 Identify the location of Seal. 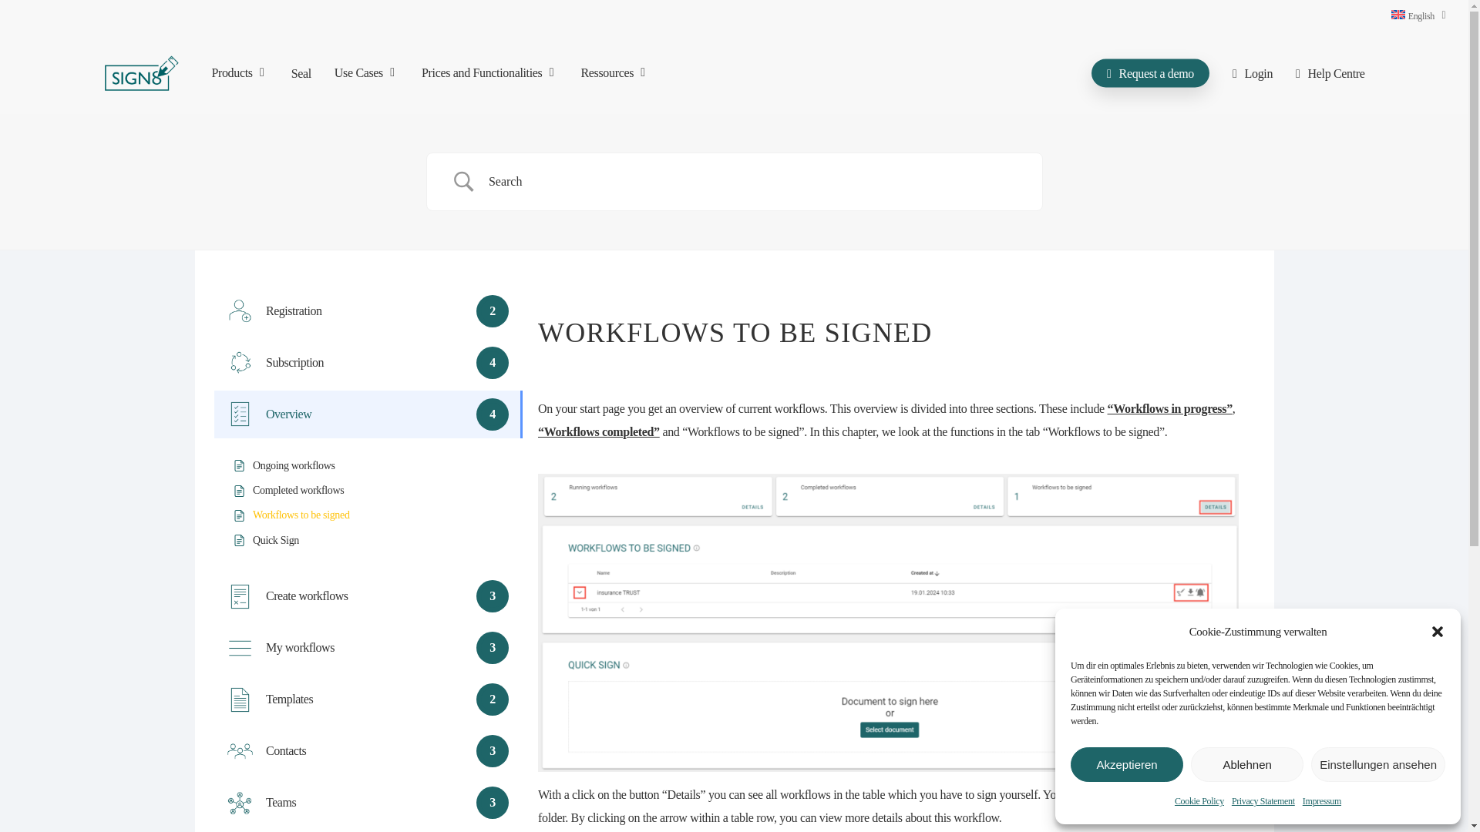
(301, 72).